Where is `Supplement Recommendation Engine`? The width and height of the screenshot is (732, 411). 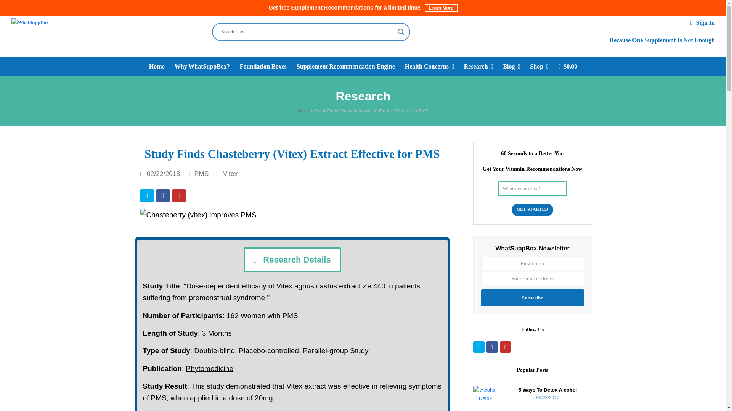
Supplement Recommendation Engine is located at coordinates (345, 66).